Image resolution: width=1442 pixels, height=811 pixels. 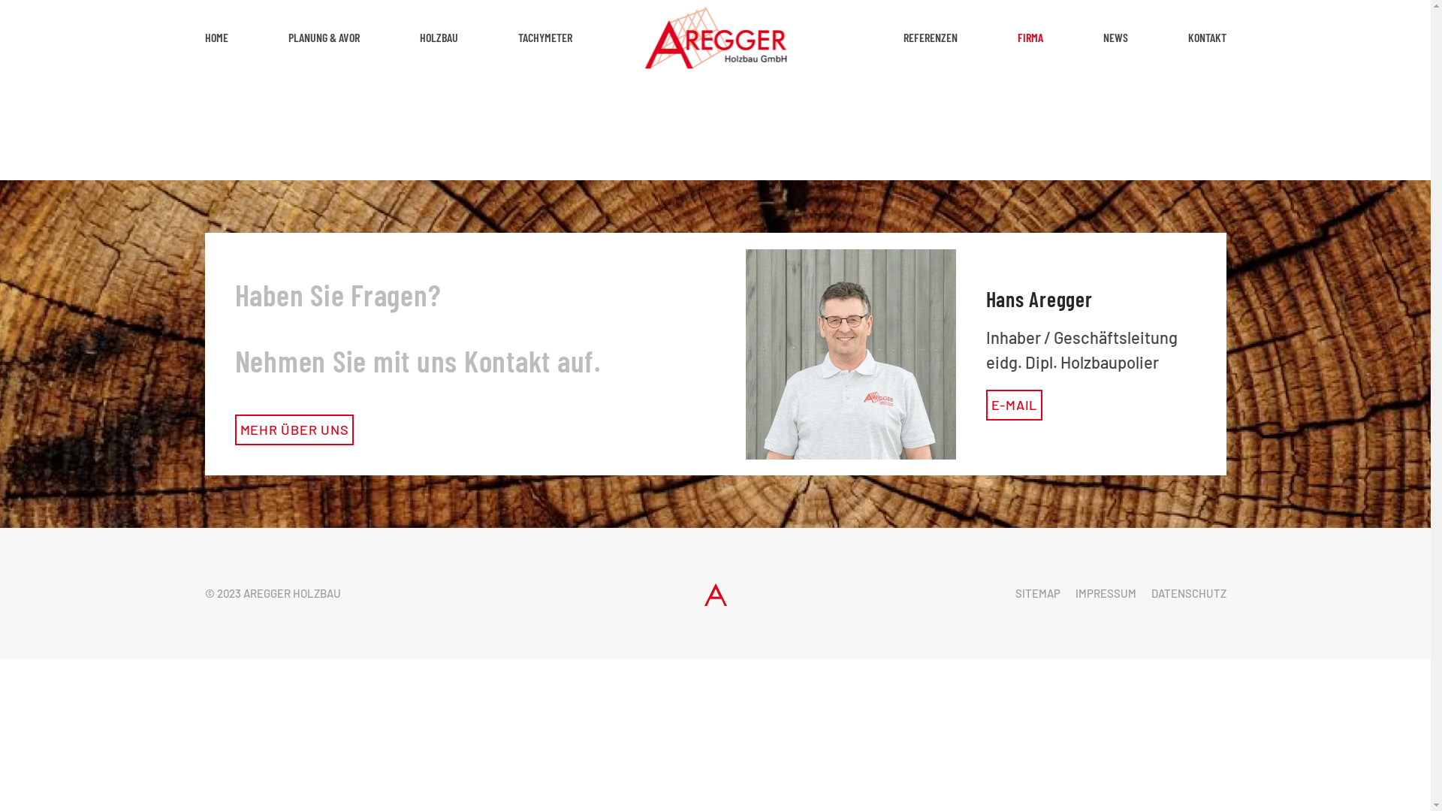 What do you see at coordinates (1014, 557) in the screenshot?
I see `E-MAIL` at bounding box center [1014, 557].